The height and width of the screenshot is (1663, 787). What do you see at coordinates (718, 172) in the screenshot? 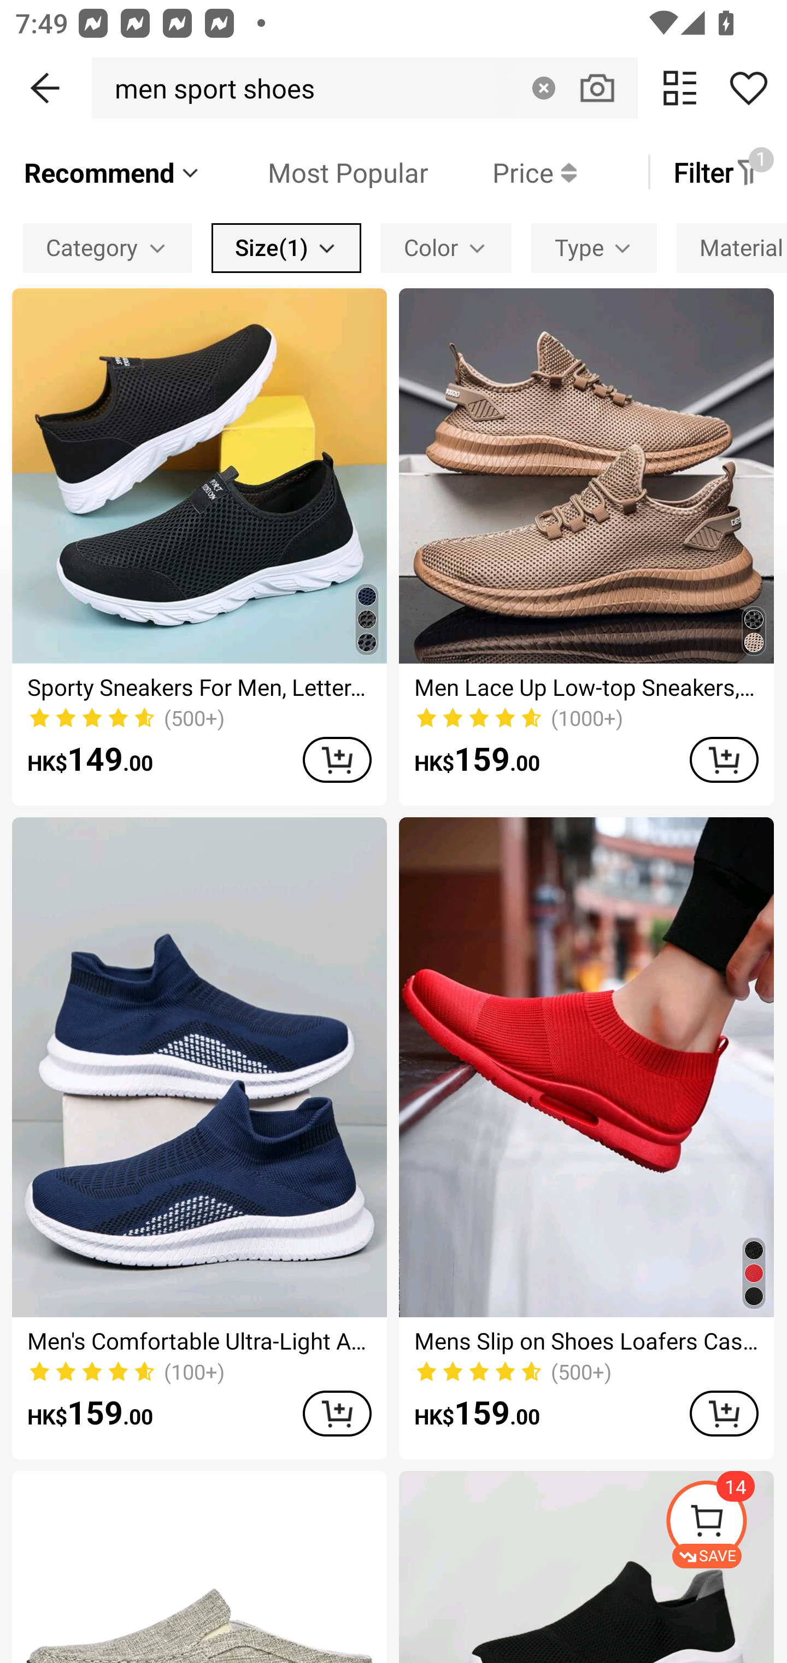
I see `Filter 1` at bounding box center [718, 172].